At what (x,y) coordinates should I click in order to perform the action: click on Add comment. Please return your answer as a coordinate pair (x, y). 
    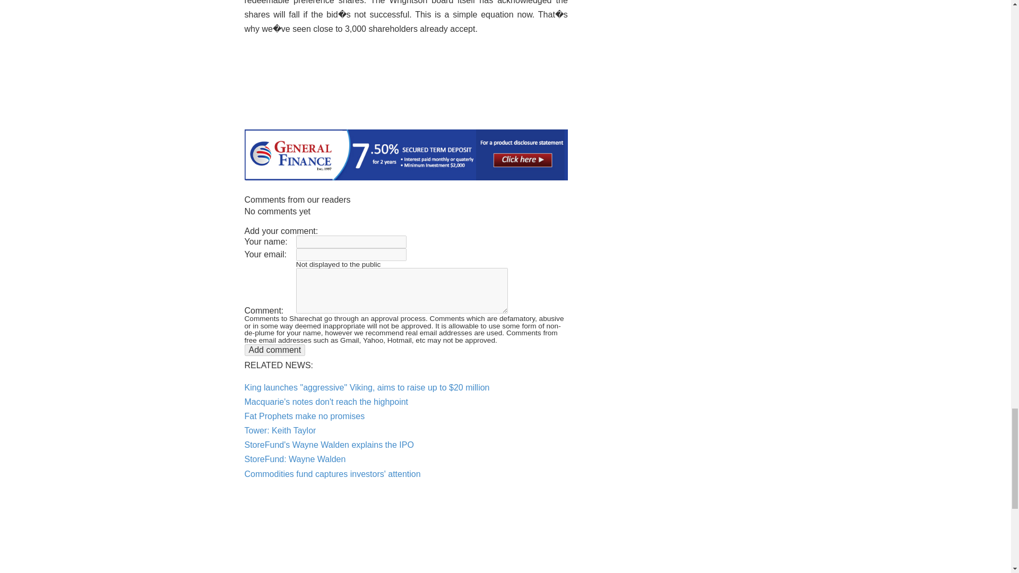
    Looking at the image, I should click on (274, 349).